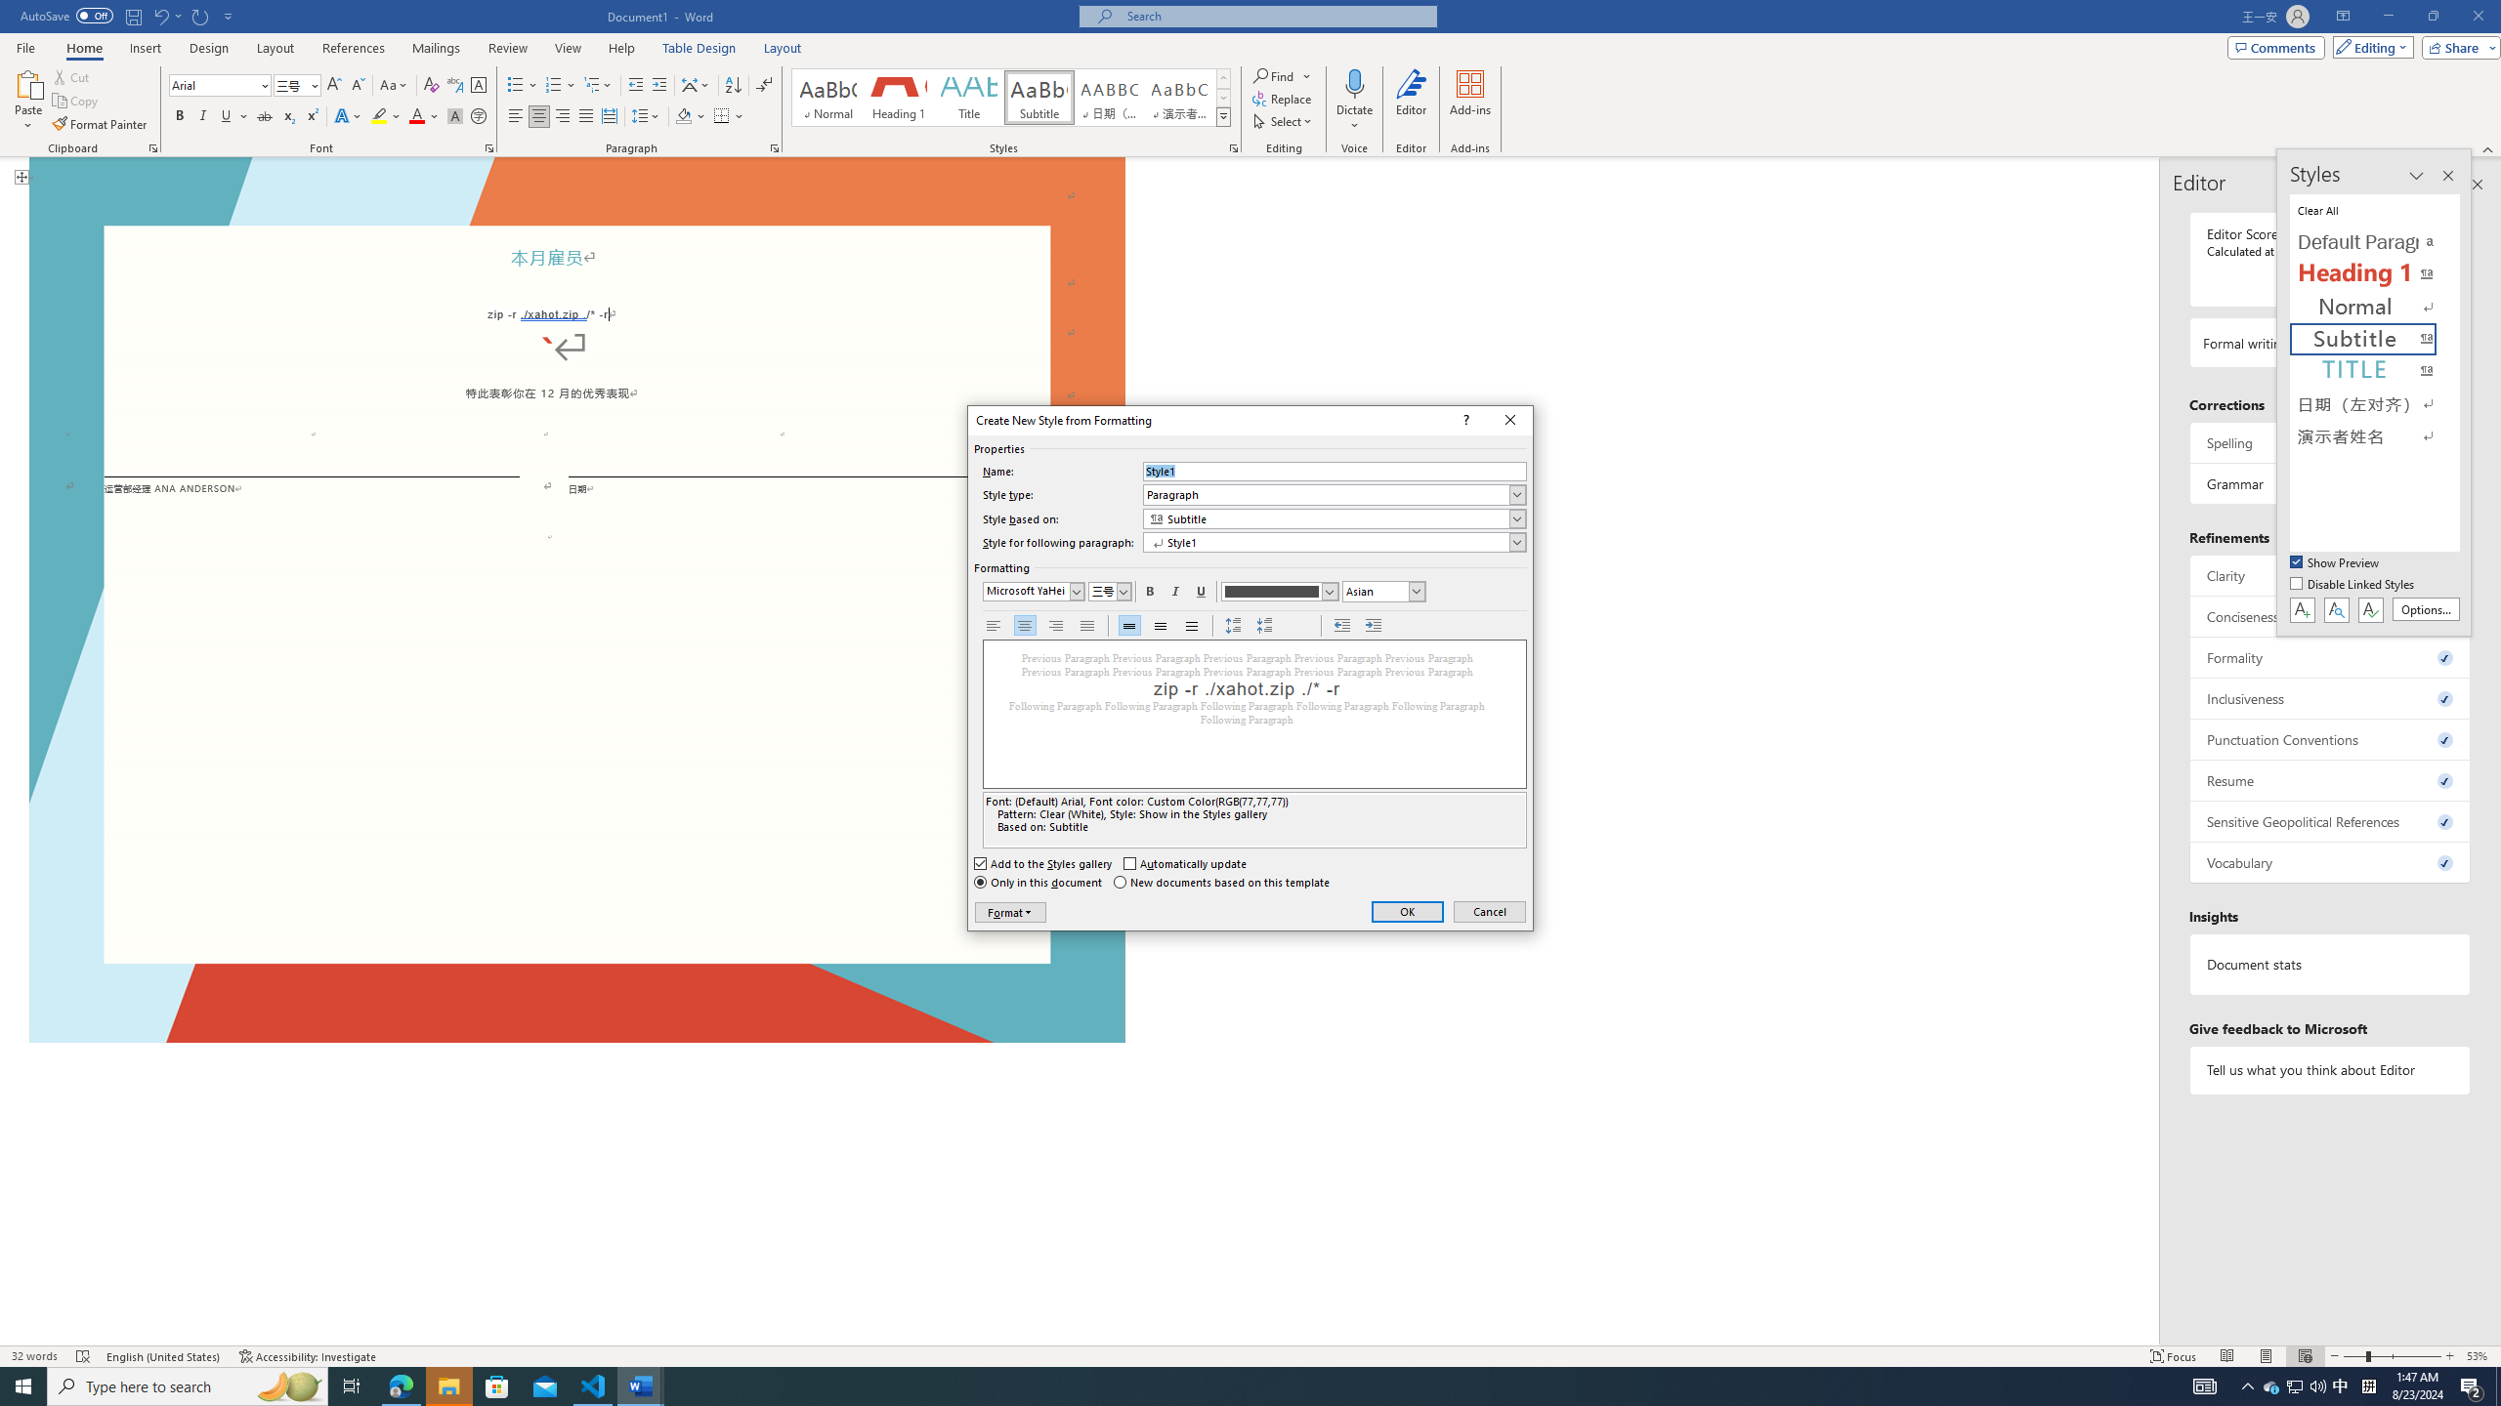 The height and width of the screenshot is (1406, 2501). Describe the element at coordinates (2331, 616) in the screenshot. I see `Conciseness, 0 issues. Press space or enter to review items.` at that location.